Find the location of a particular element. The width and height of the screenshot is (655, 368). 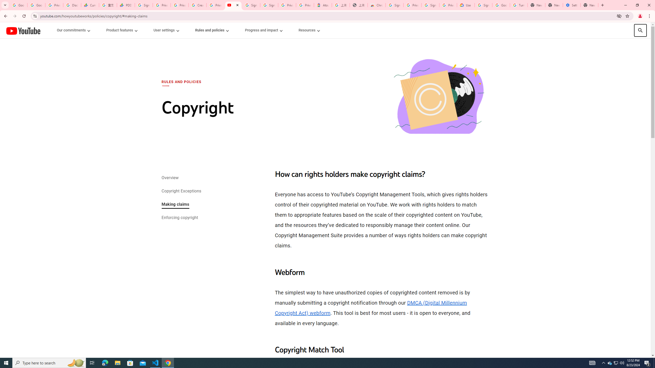

Sign in - Google Accounts is located at coordinates (395, 5).